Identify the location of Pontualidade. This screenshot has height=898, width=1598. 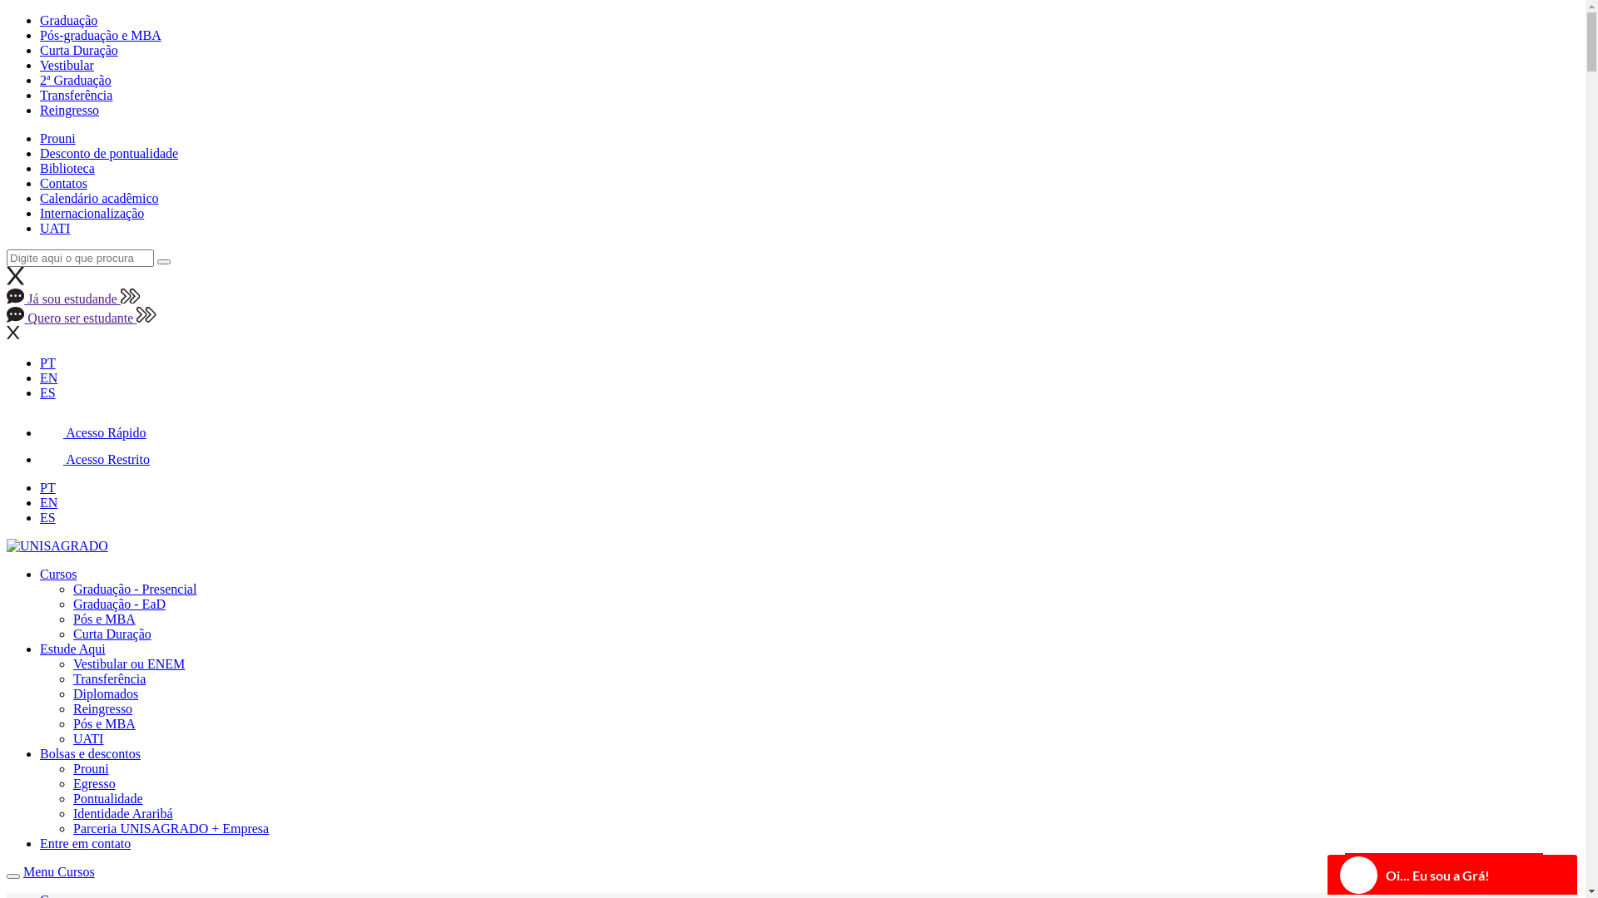
(108, 798).